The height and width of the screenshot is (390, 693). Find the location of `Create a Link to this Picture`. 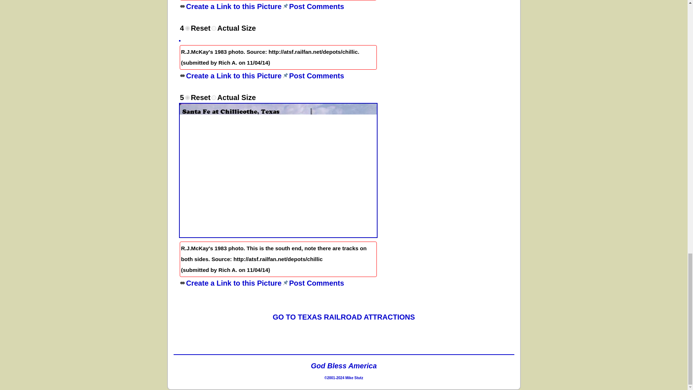

Create a Link to this Picture is located at coordinates (182, 283).